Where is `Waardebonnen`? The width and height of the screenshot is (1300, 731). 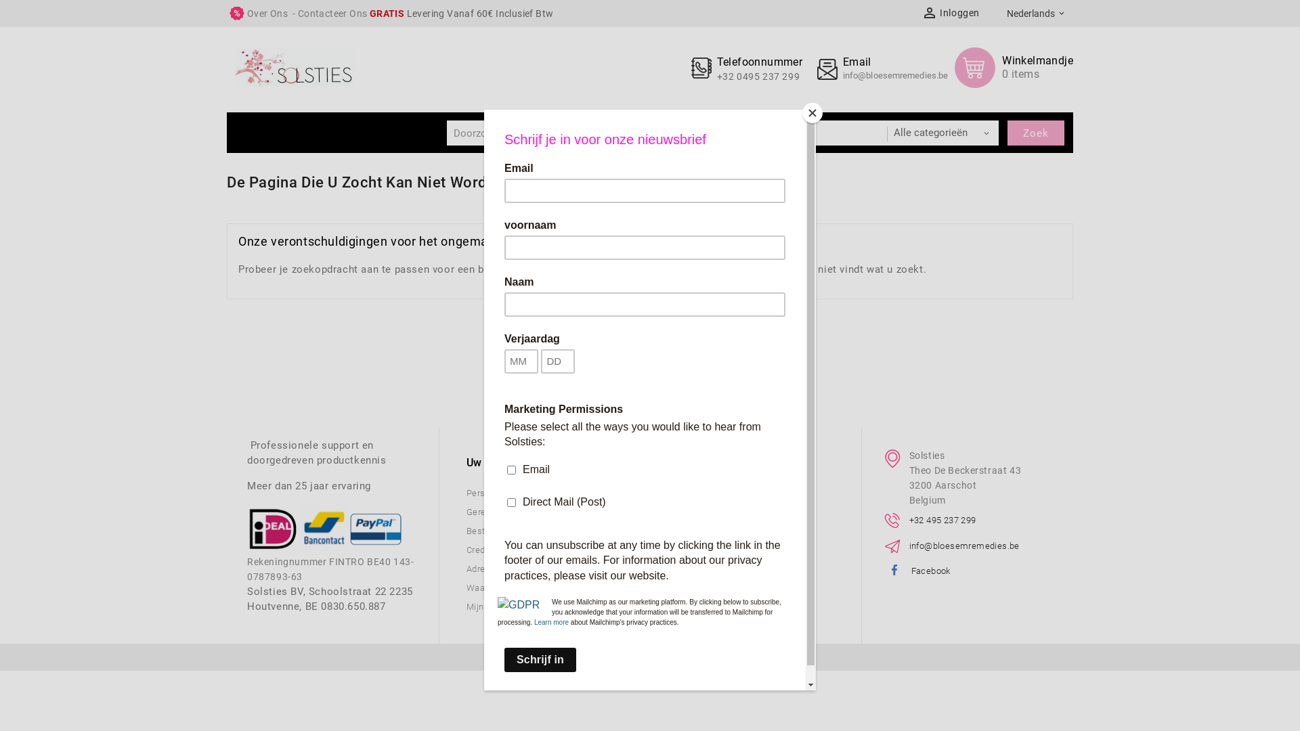
Waardebonnen is located at coordinates (497, 588).